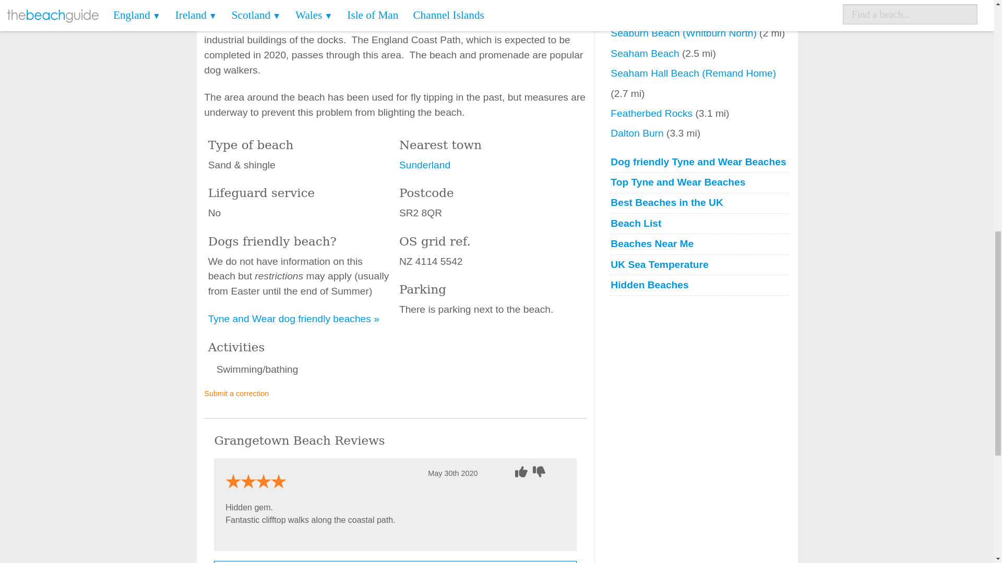  Describe the element at coordinates (652, 113) in the screenshot. I see `Featherbed Rocks` at that location.